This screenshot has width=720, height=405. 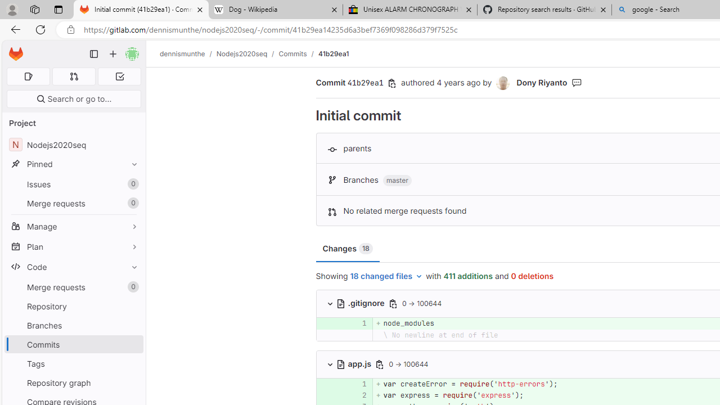 What do you see at coordinates (341, 364) in the screenshot?
I see `Class: s16` at bounding box center [341, 364].